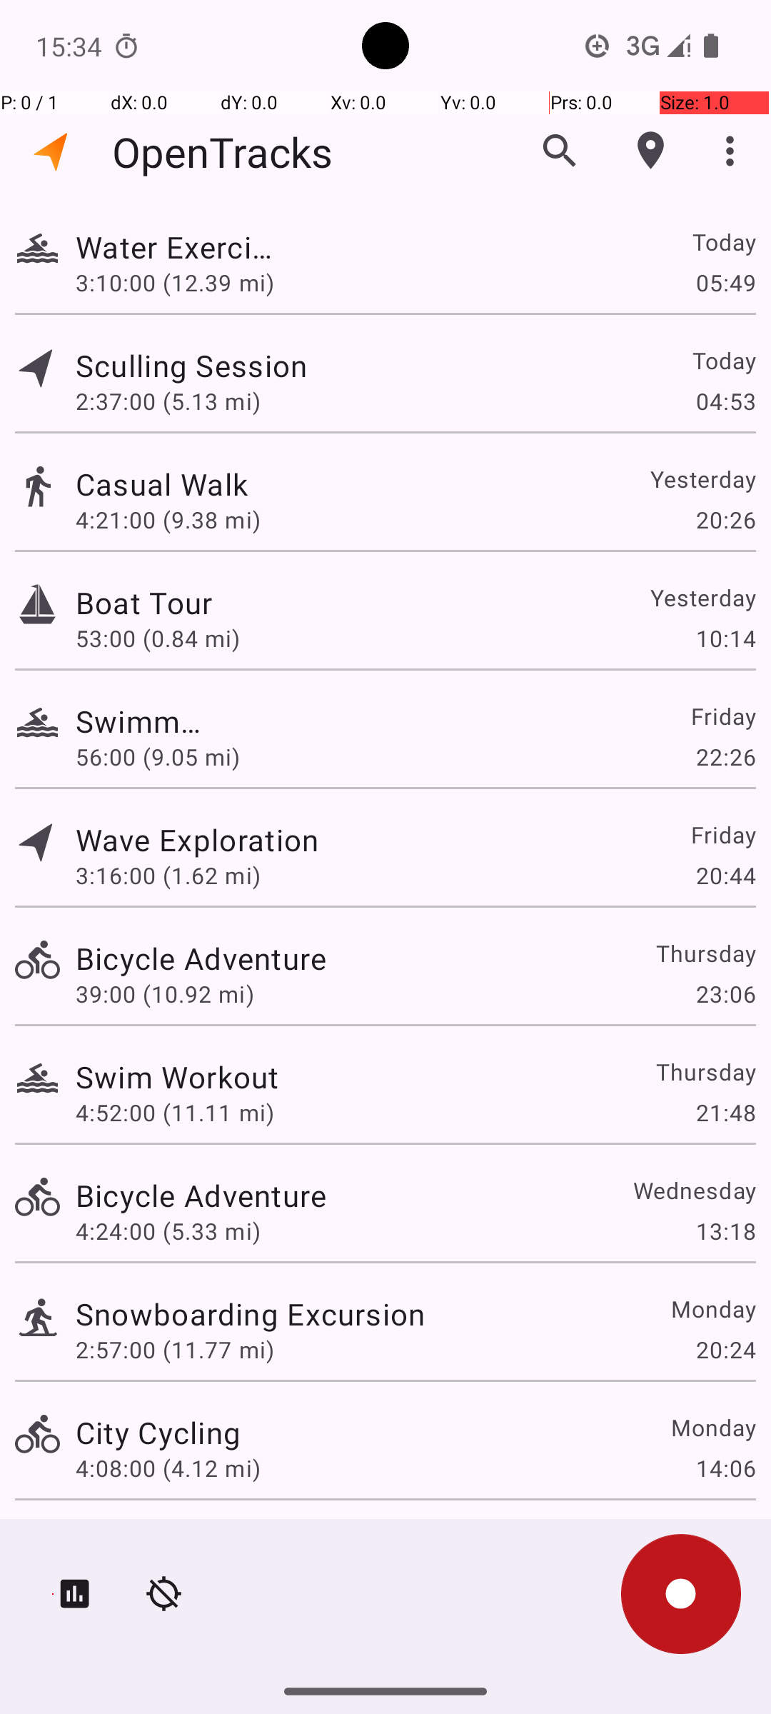 The width and height of the screenshot is (771, 1714). I want to click on 20:24, so click(725, 1350).